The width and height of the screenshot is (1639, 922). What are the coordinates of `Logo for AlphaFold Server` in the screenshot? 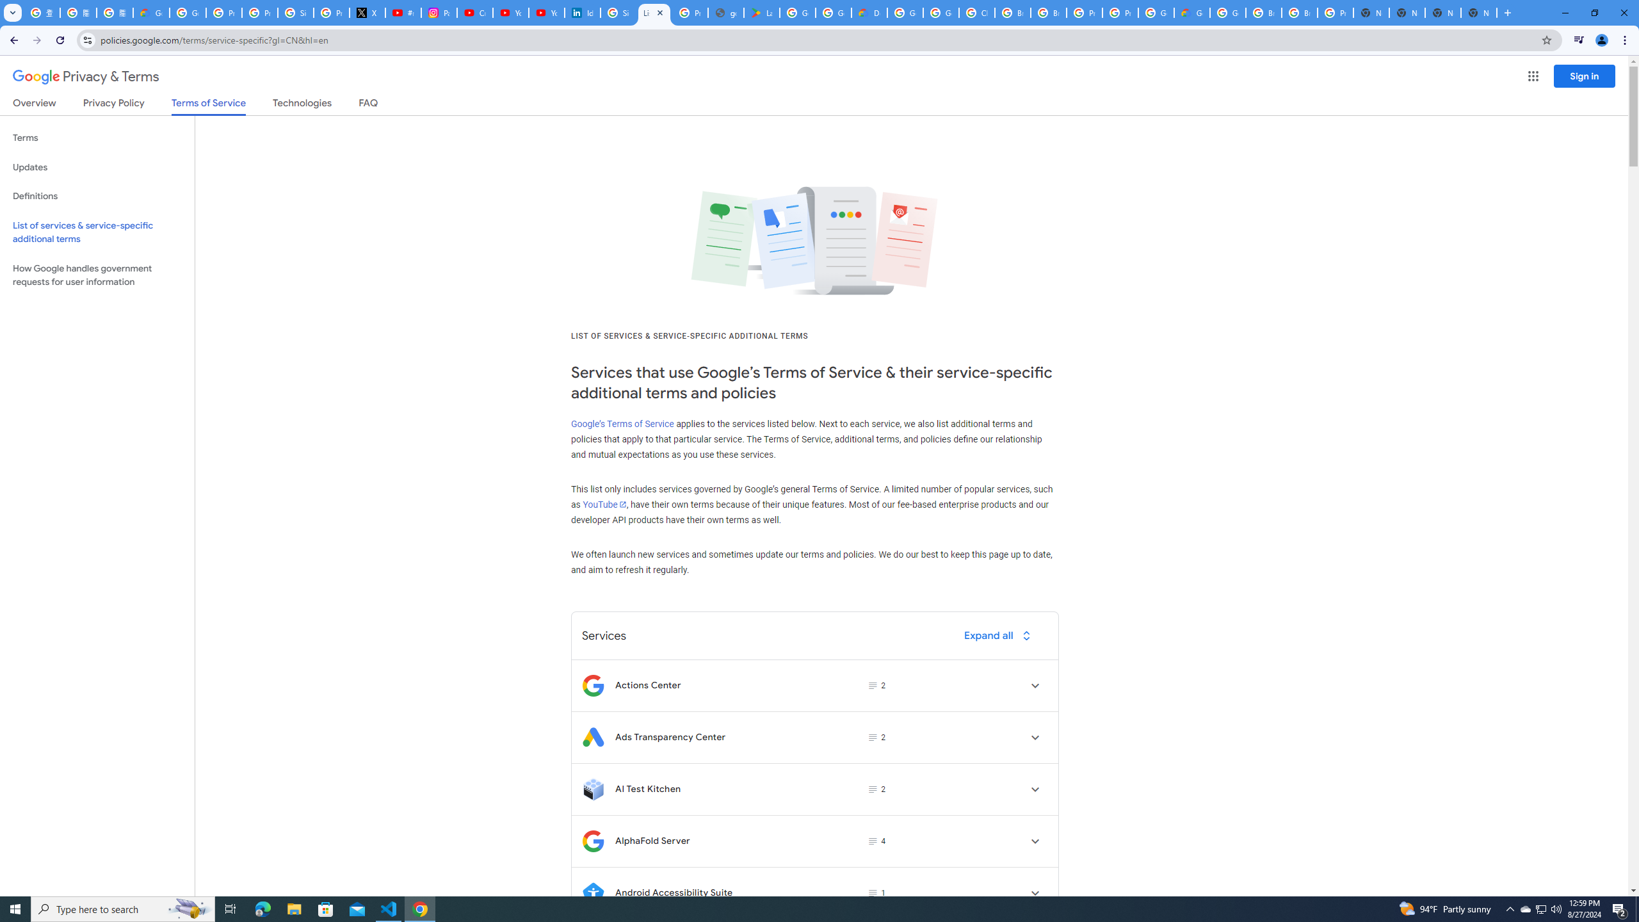 It's located at (593, 841).